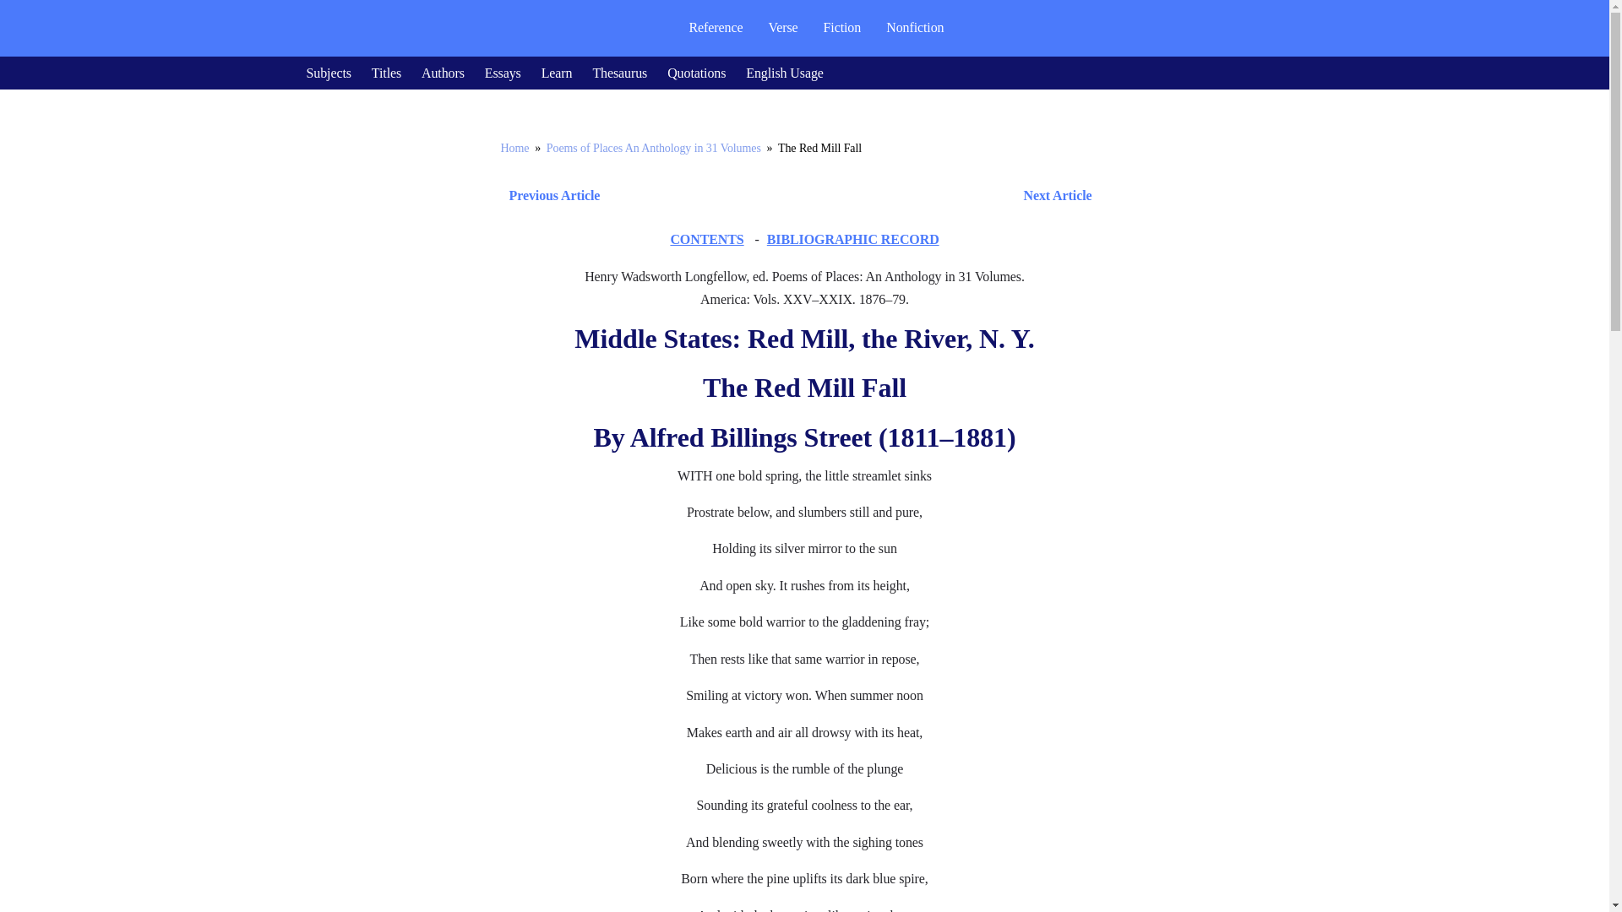  I want to click on Authors, so click(443, 73).